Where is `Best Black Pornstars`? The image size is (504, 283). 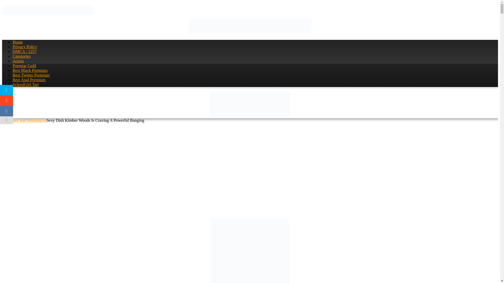 Best Black Pornstars is located at coordinates (30, 70).